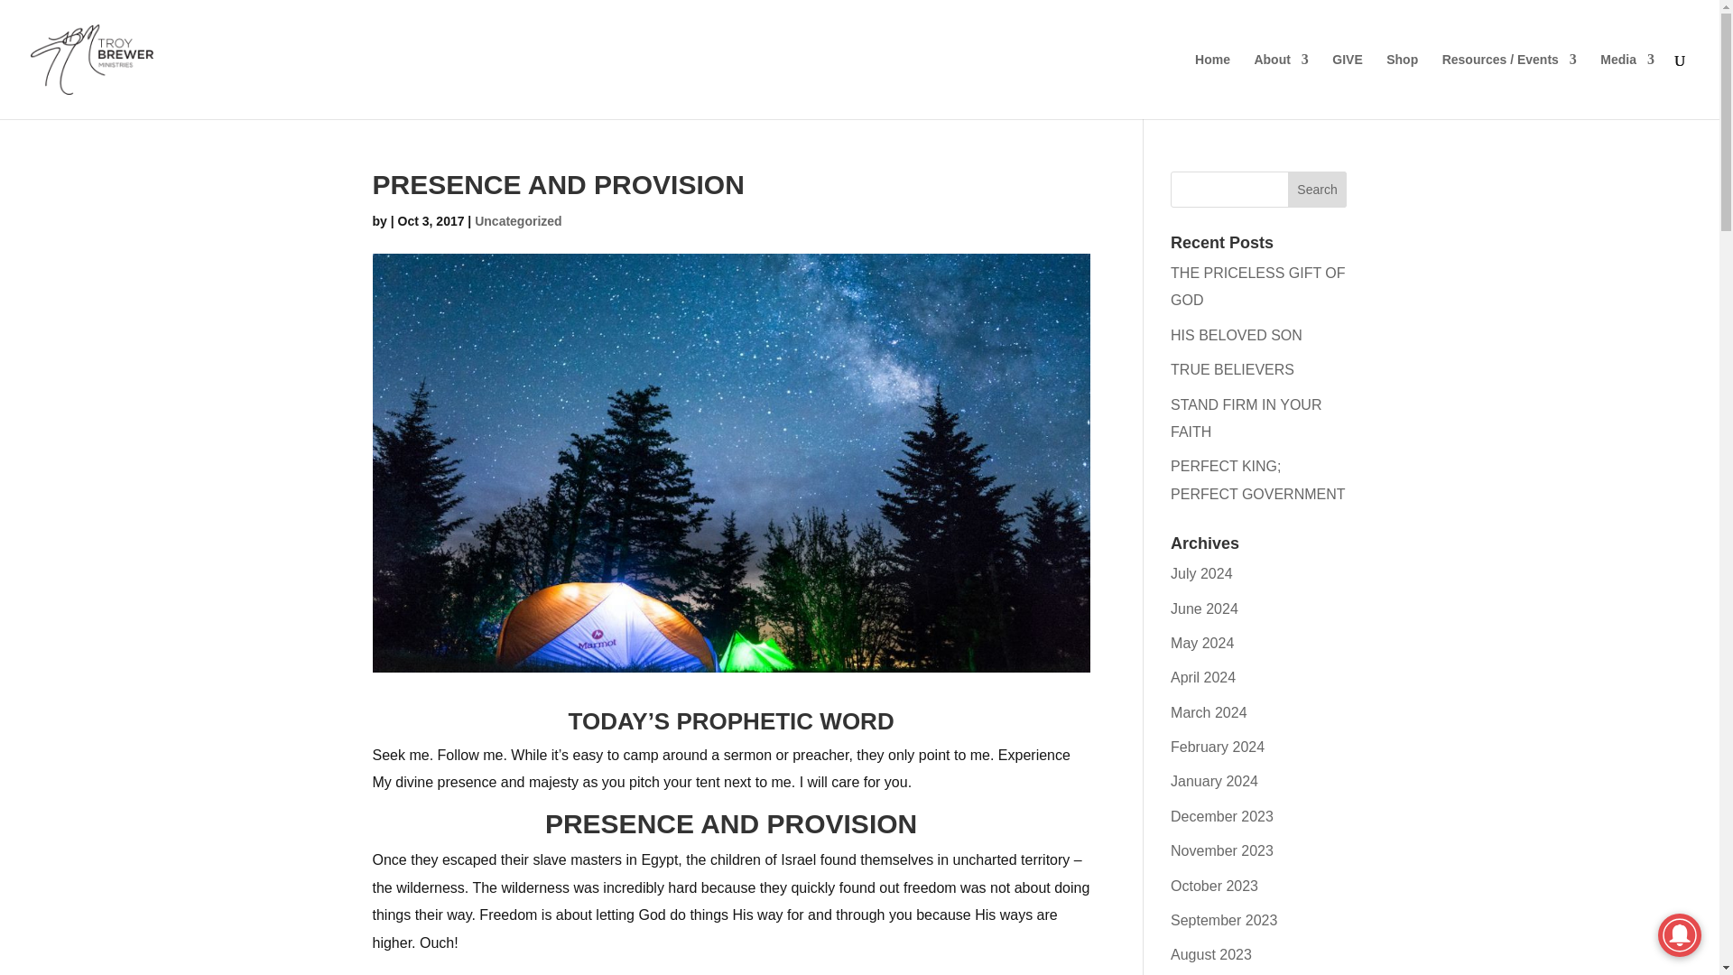 The height and width of the screenshot is (975, 1733). What do you see at coordinates (1318, 190) in the screenshot?
I see `Search` at bounding box center [1318, 190].